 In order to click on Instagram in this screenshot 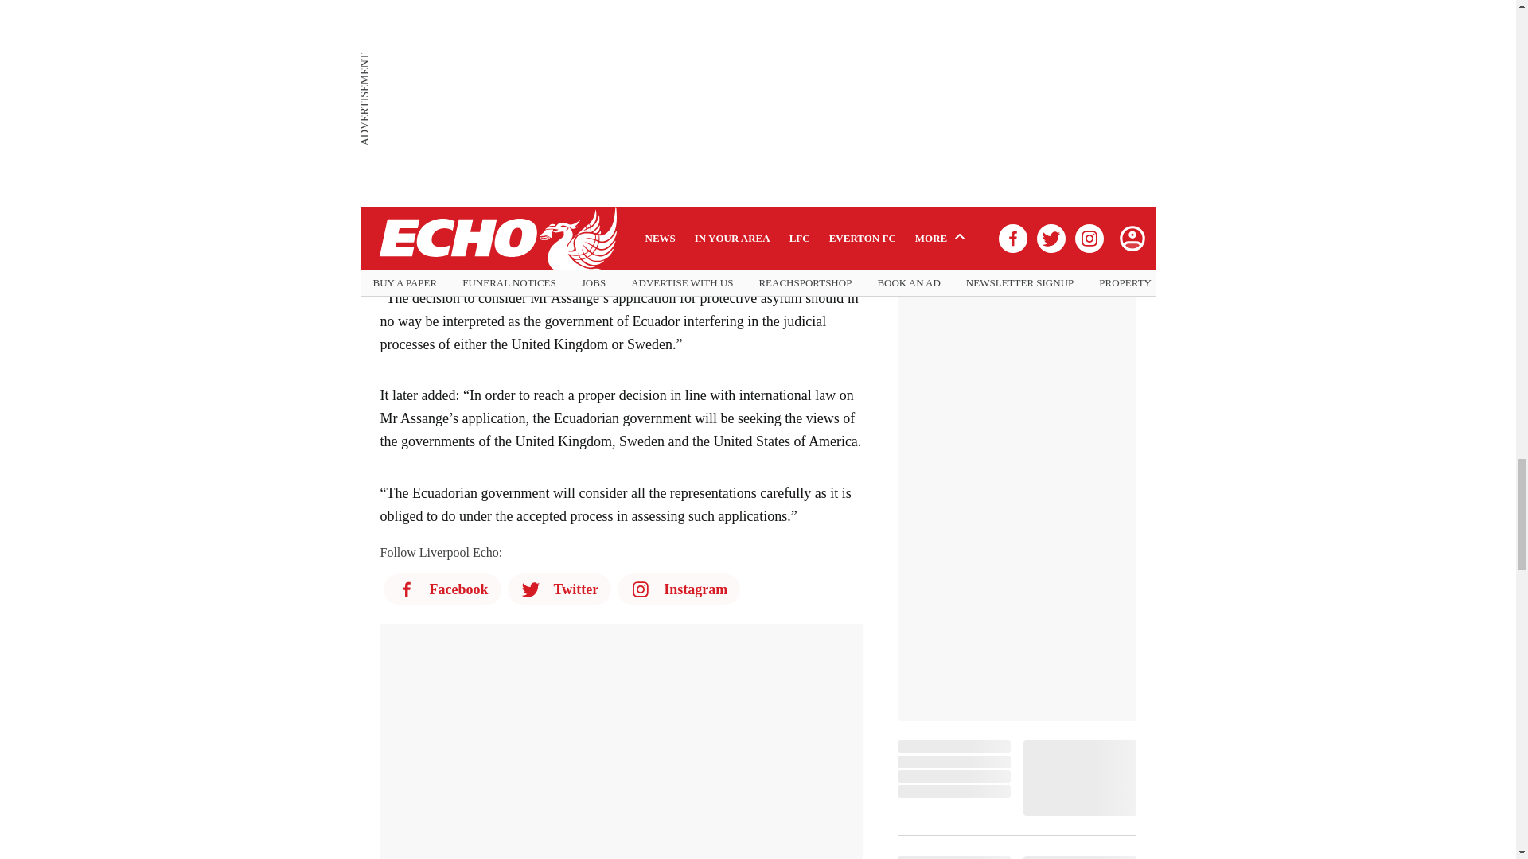, I will do `click(678, 589)`.